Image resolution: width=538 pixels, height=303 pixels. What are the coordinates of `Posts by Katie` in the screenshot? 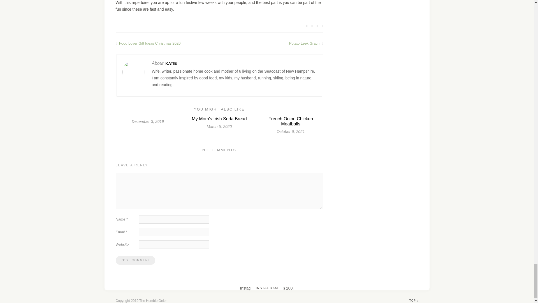 It's located at (171, 63).